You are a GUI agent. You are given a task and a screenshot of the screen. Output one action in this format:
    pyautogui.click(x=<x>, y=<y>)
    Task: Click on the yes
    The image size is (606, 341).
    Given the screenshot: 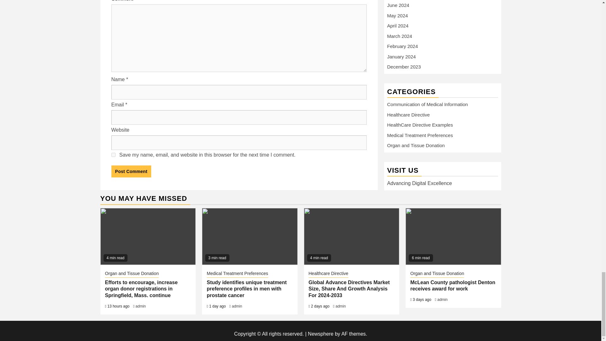 What is the action you would take?
    pyautogui.click(x=113, y=155)
    